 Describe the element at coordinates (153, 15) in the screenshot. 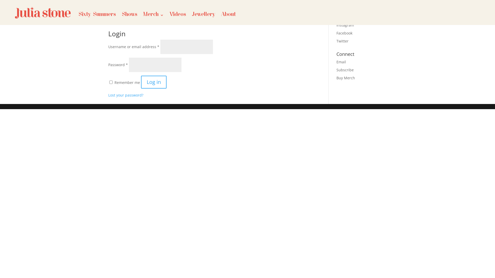

I see `Merch` at that location.